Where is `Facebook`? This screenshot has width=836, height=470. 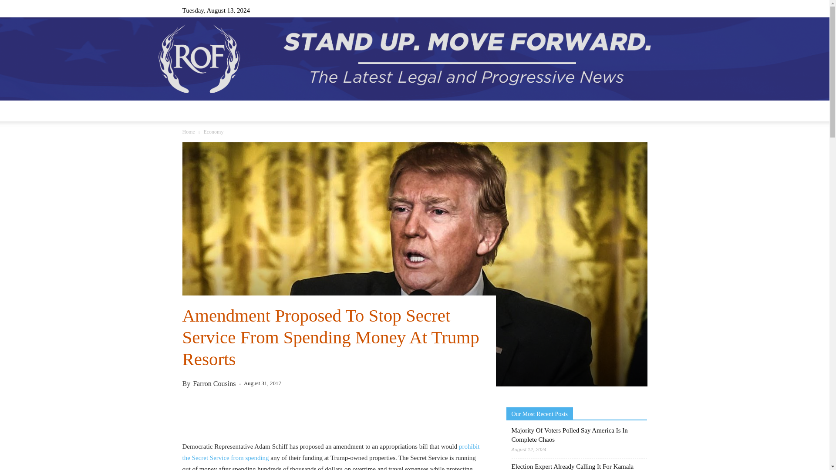 Facebook is located at coordinates (583, 10).